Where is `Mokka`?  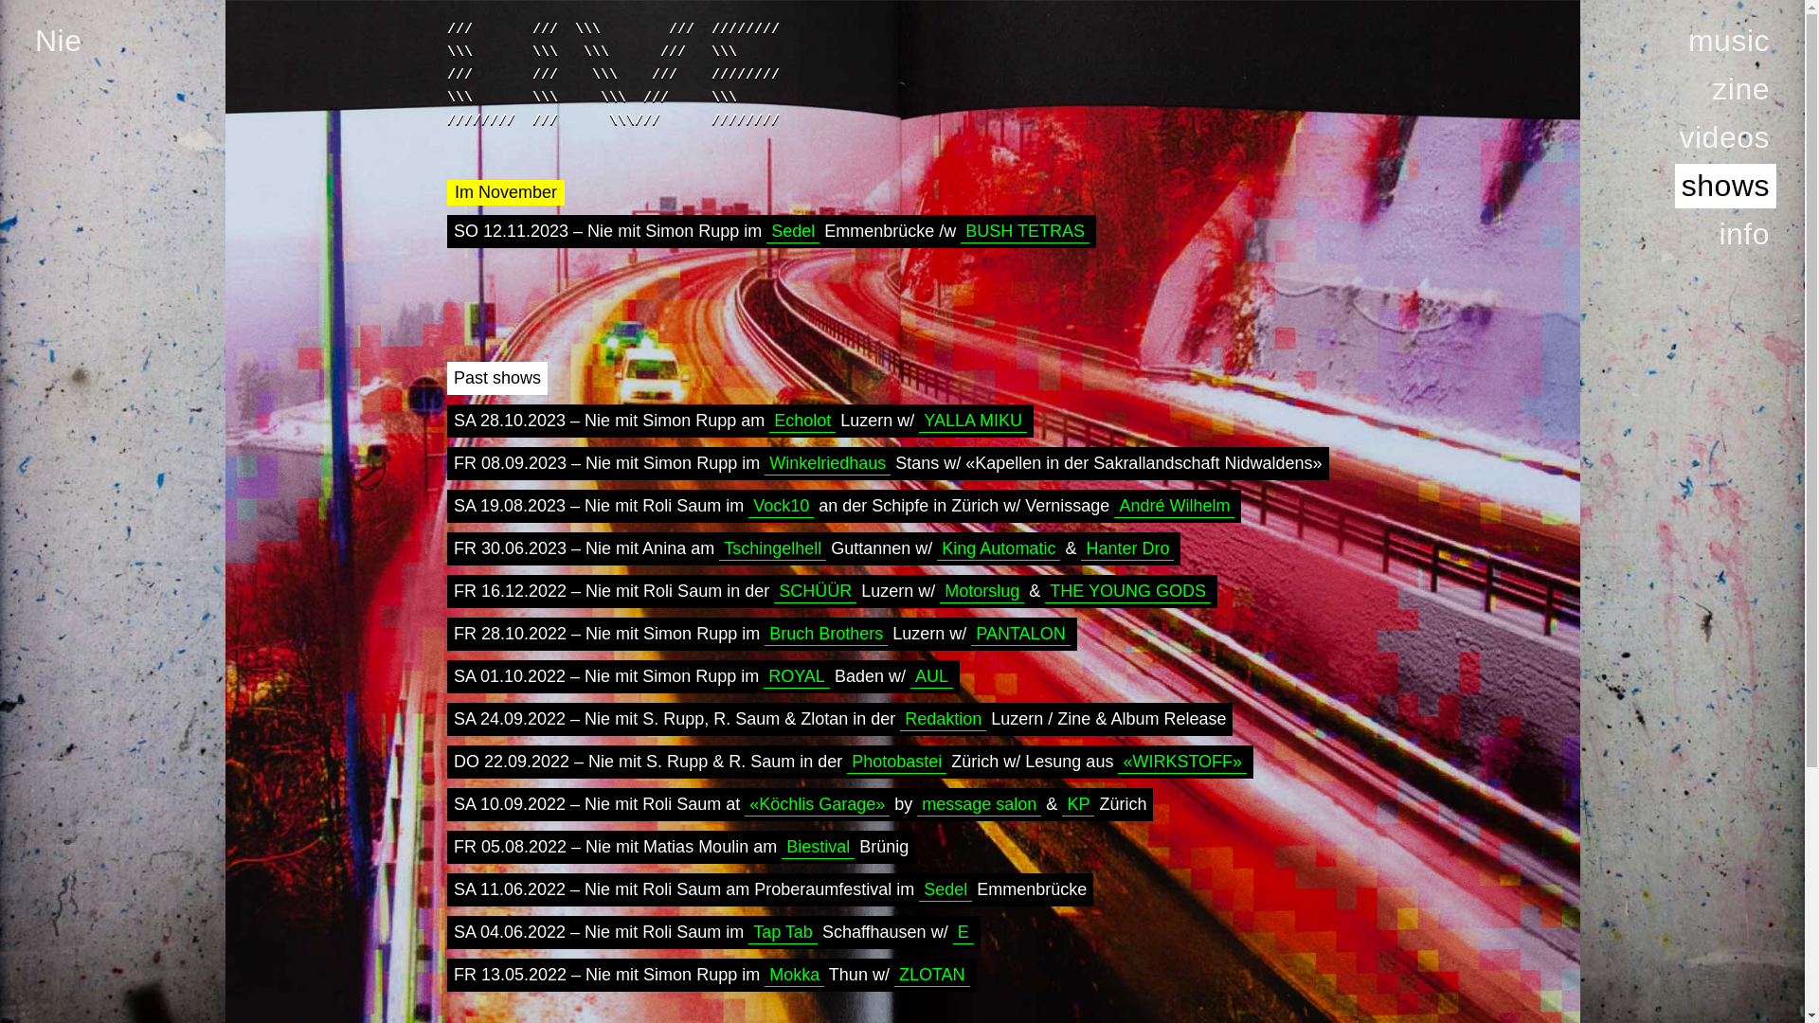
Mokka is located at coordinates (794, 976).